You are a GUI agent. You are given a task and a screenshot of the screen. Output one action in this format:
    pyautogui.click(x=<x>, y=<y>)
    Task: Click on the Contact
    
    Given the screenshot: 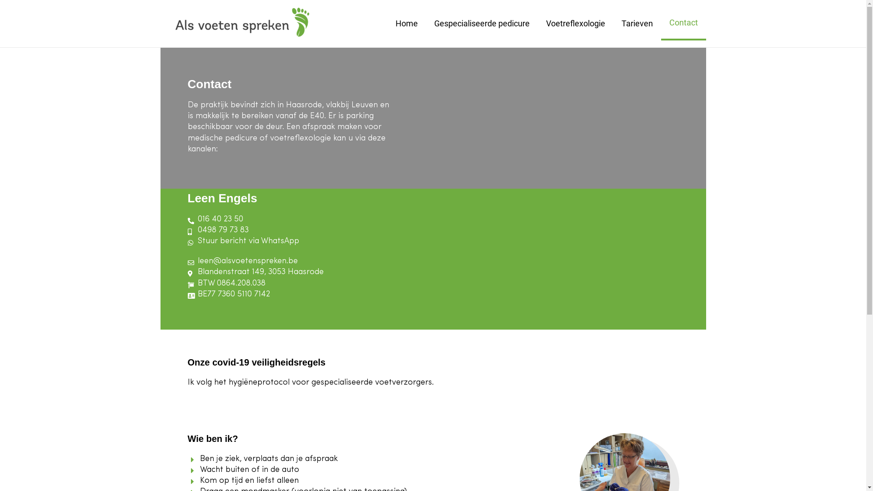 What is the action you would take?
    pyautogui.click(x=684, y=24)
    